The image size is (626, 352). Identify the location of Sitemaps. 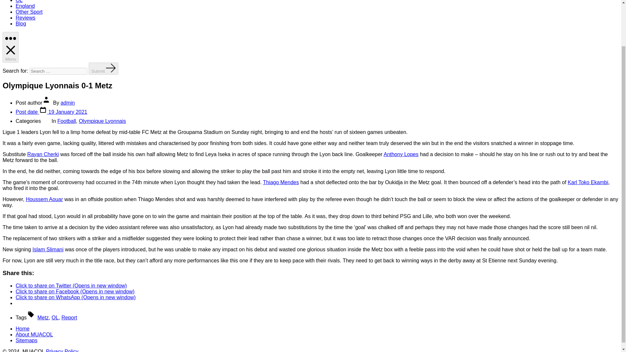
(27, 340).